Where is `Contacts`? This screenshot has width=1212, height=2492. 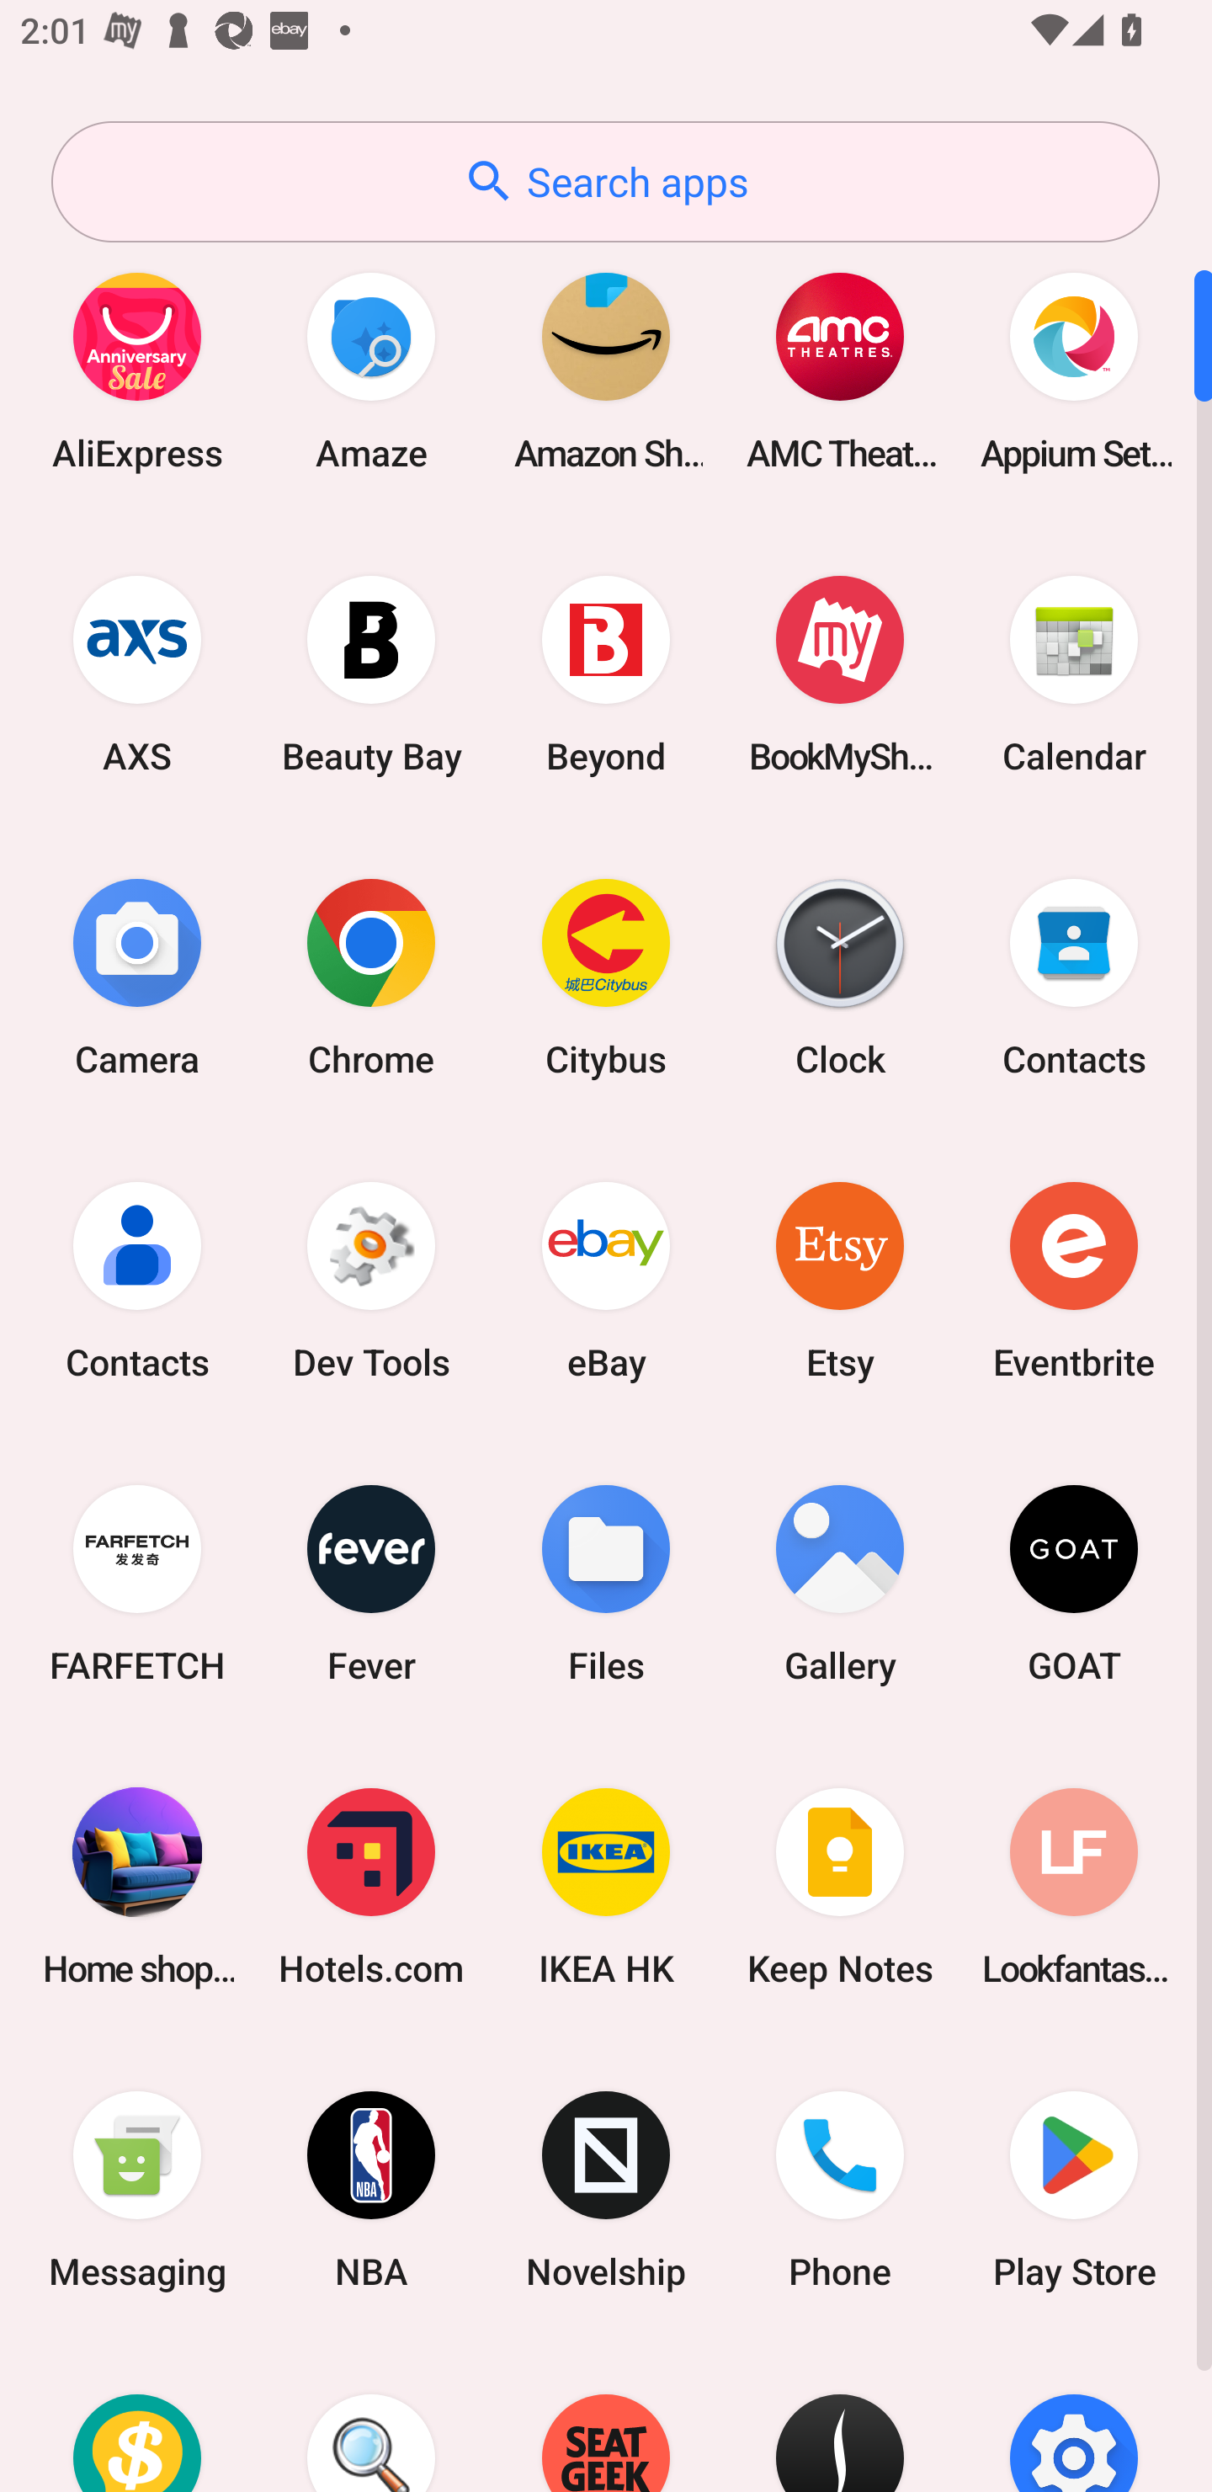
Contacts is located at coordinates (137, 1280).